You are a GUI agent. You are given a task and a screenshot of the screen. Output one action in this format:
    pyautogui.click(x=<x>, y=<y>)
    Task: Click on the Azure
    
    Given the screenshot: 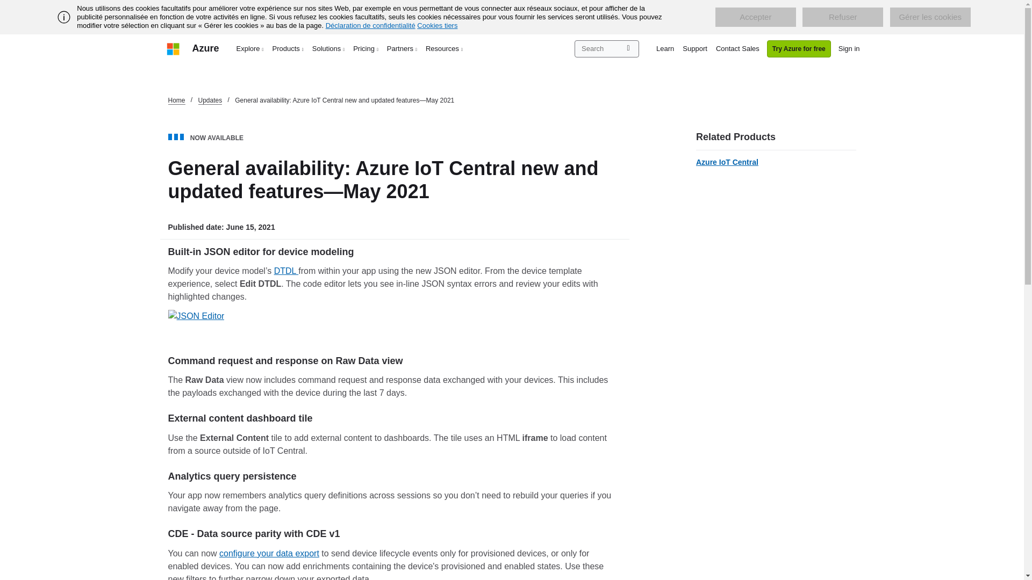 What is the action you would take?
    pyautogui.click(x=205, y=48)
    